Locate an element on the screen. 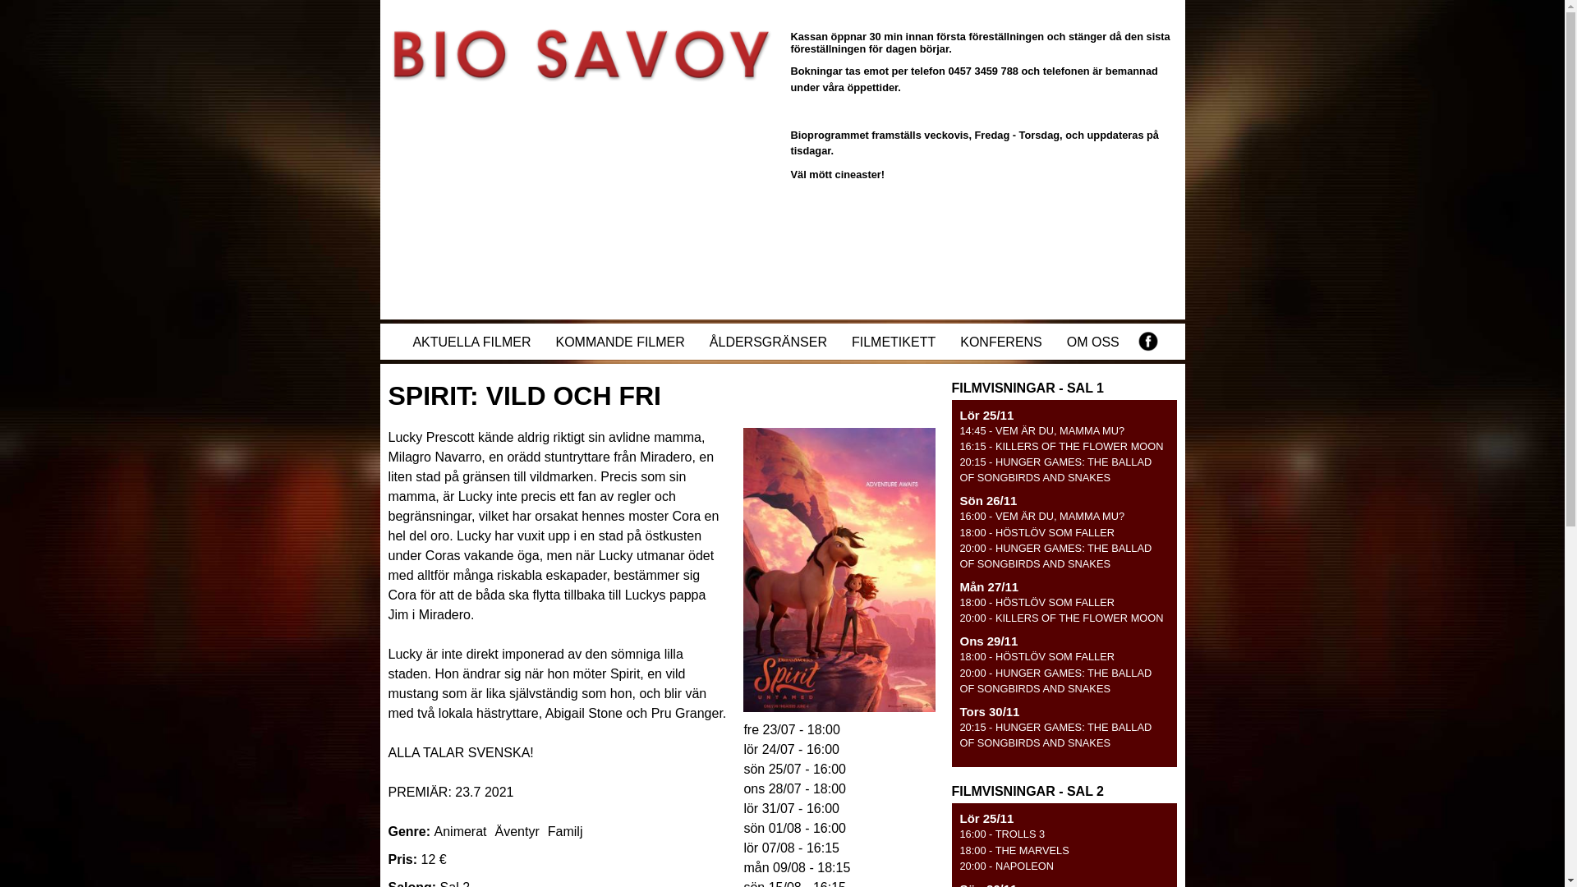 The height and width of the screenshot is (887, 1577). 20:15 - HUNGER GAMES: THE BALLAD OF SONGBIRDS AND SNAKES is located at coordinates (1055, 735).